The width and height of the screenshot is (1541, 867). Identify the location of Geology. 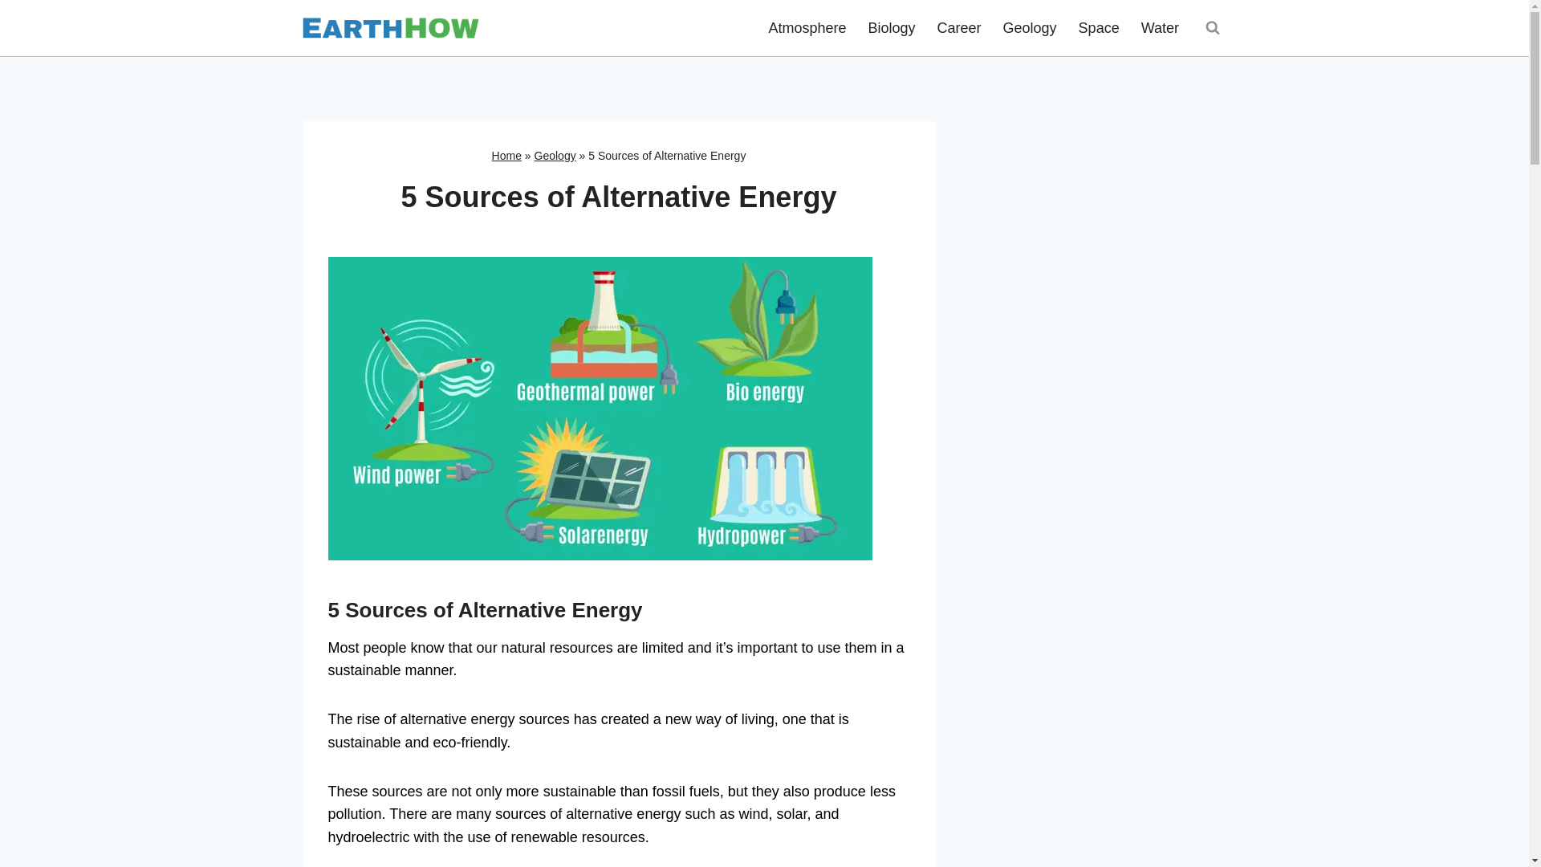
(555, 155).